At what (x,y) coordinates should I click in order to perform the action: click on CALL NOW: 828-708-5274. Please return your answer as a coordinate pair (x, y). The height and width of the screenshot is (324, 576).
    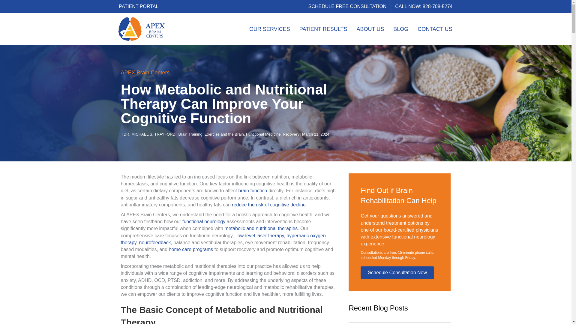
    Looking at the image, I should click on (424, 7).